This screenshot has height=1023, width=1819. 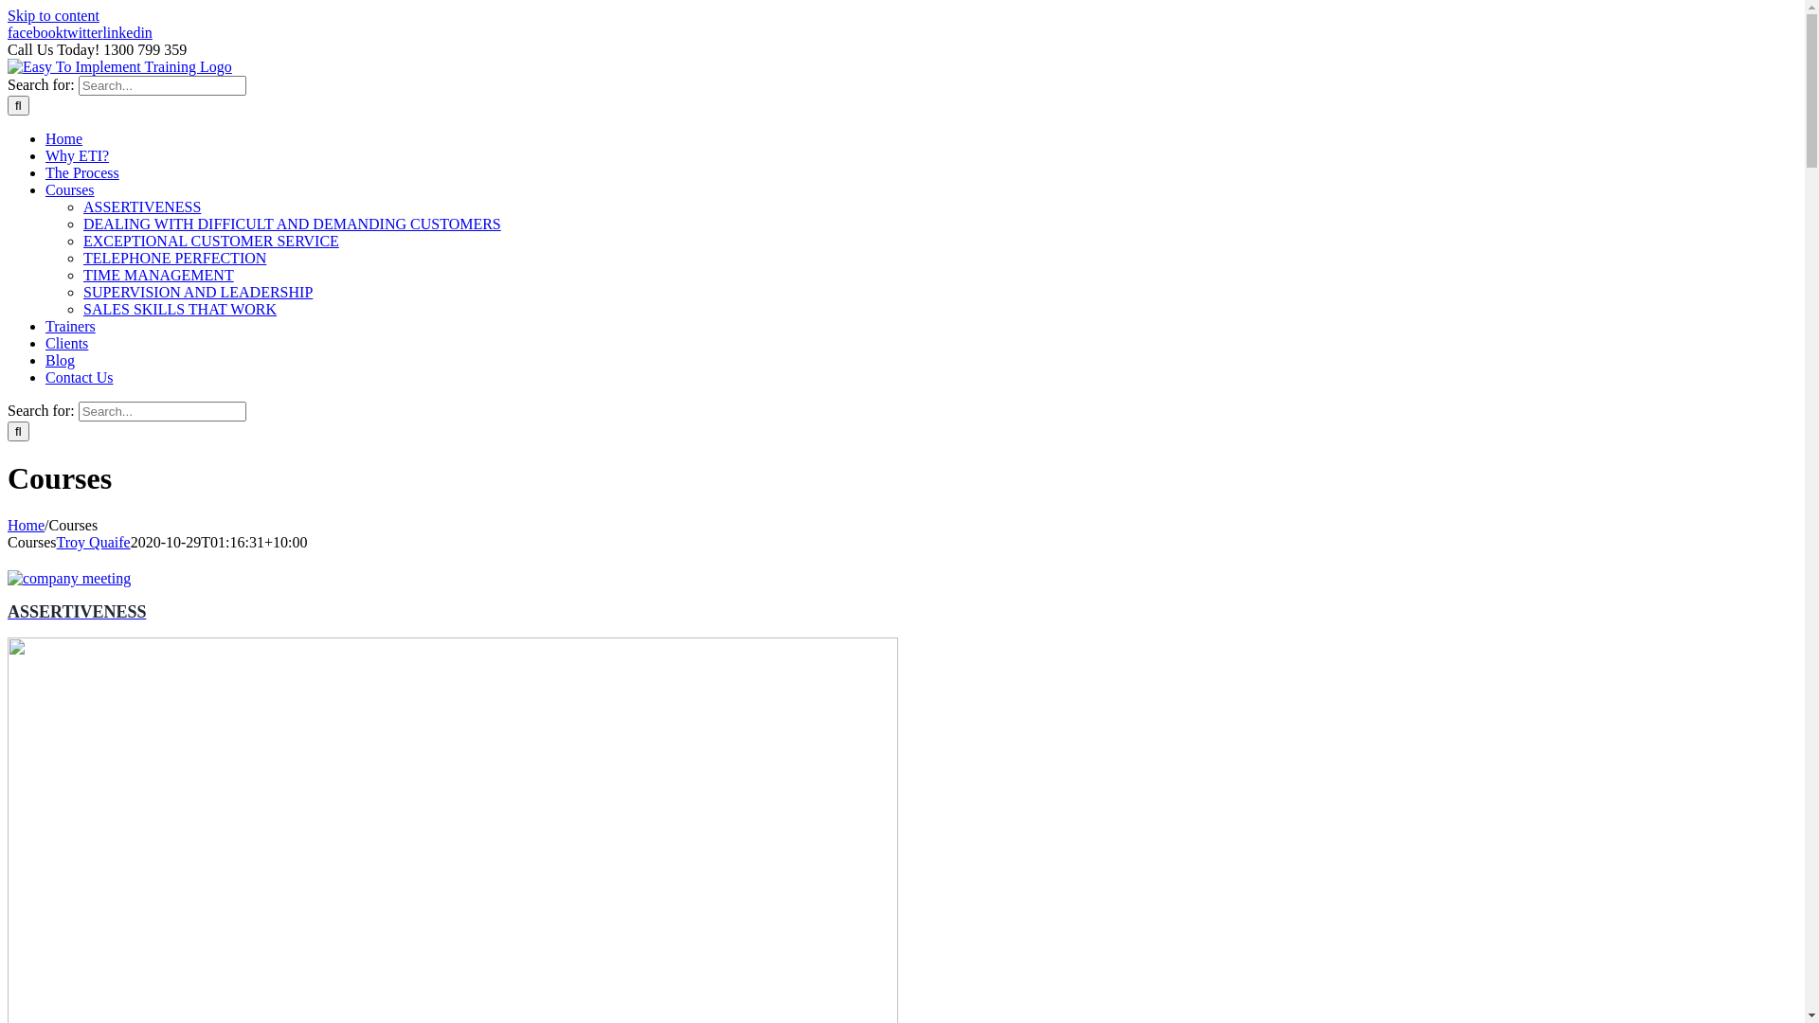 What do you see at coordinates (70, 326) in the screenshot?
I see `Trainers` at bounding box center [70, 326].